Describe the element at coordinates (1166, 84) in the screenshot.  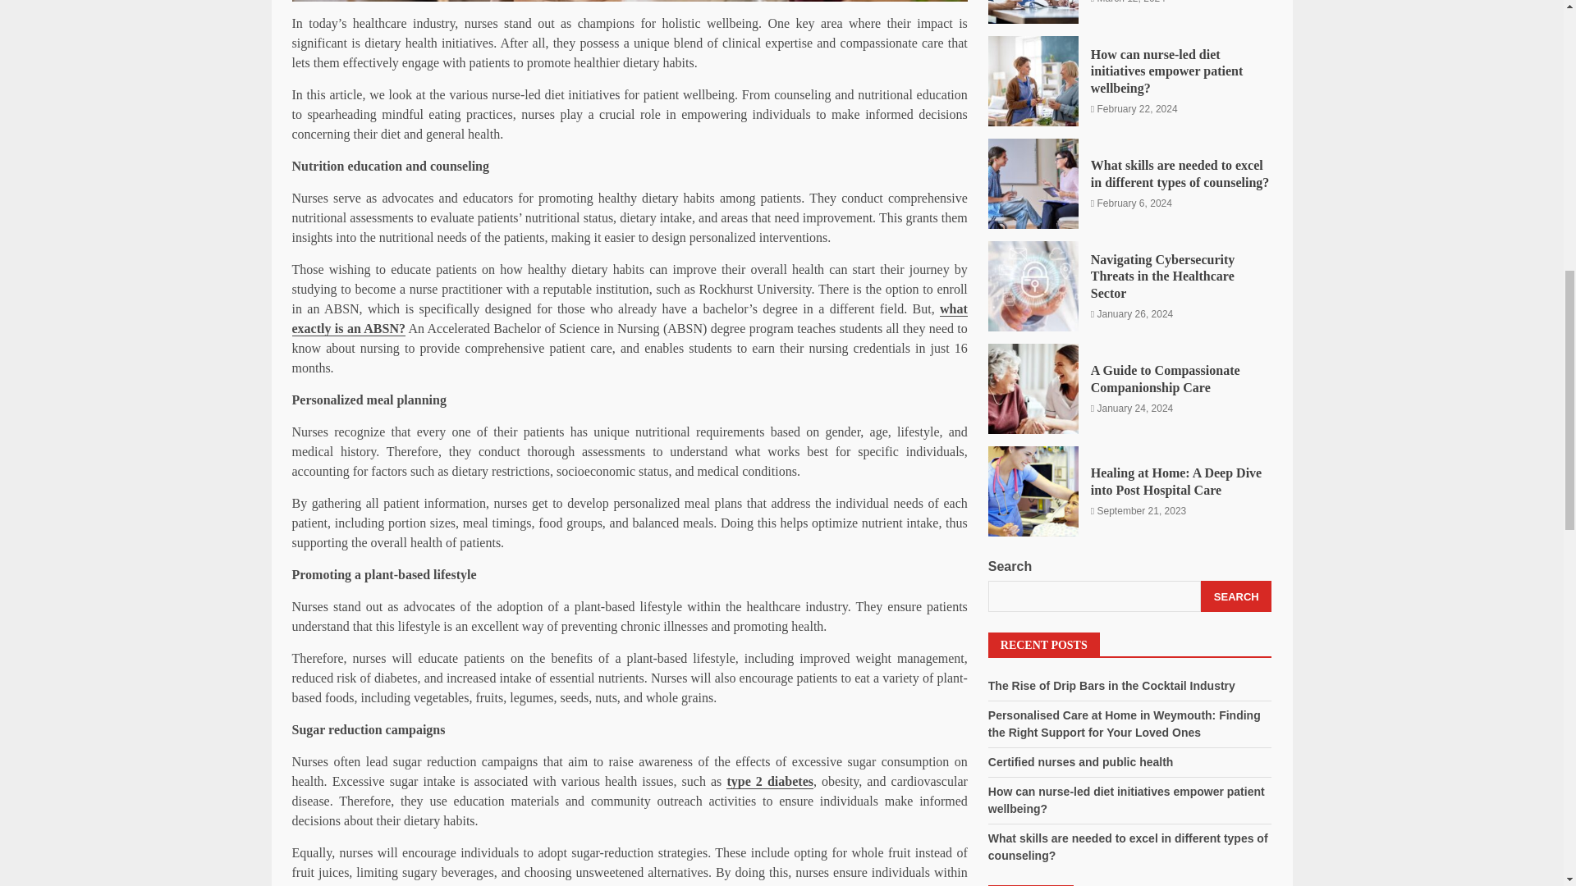
I see `A Guide to Compassionate Companionship Care` at that location.